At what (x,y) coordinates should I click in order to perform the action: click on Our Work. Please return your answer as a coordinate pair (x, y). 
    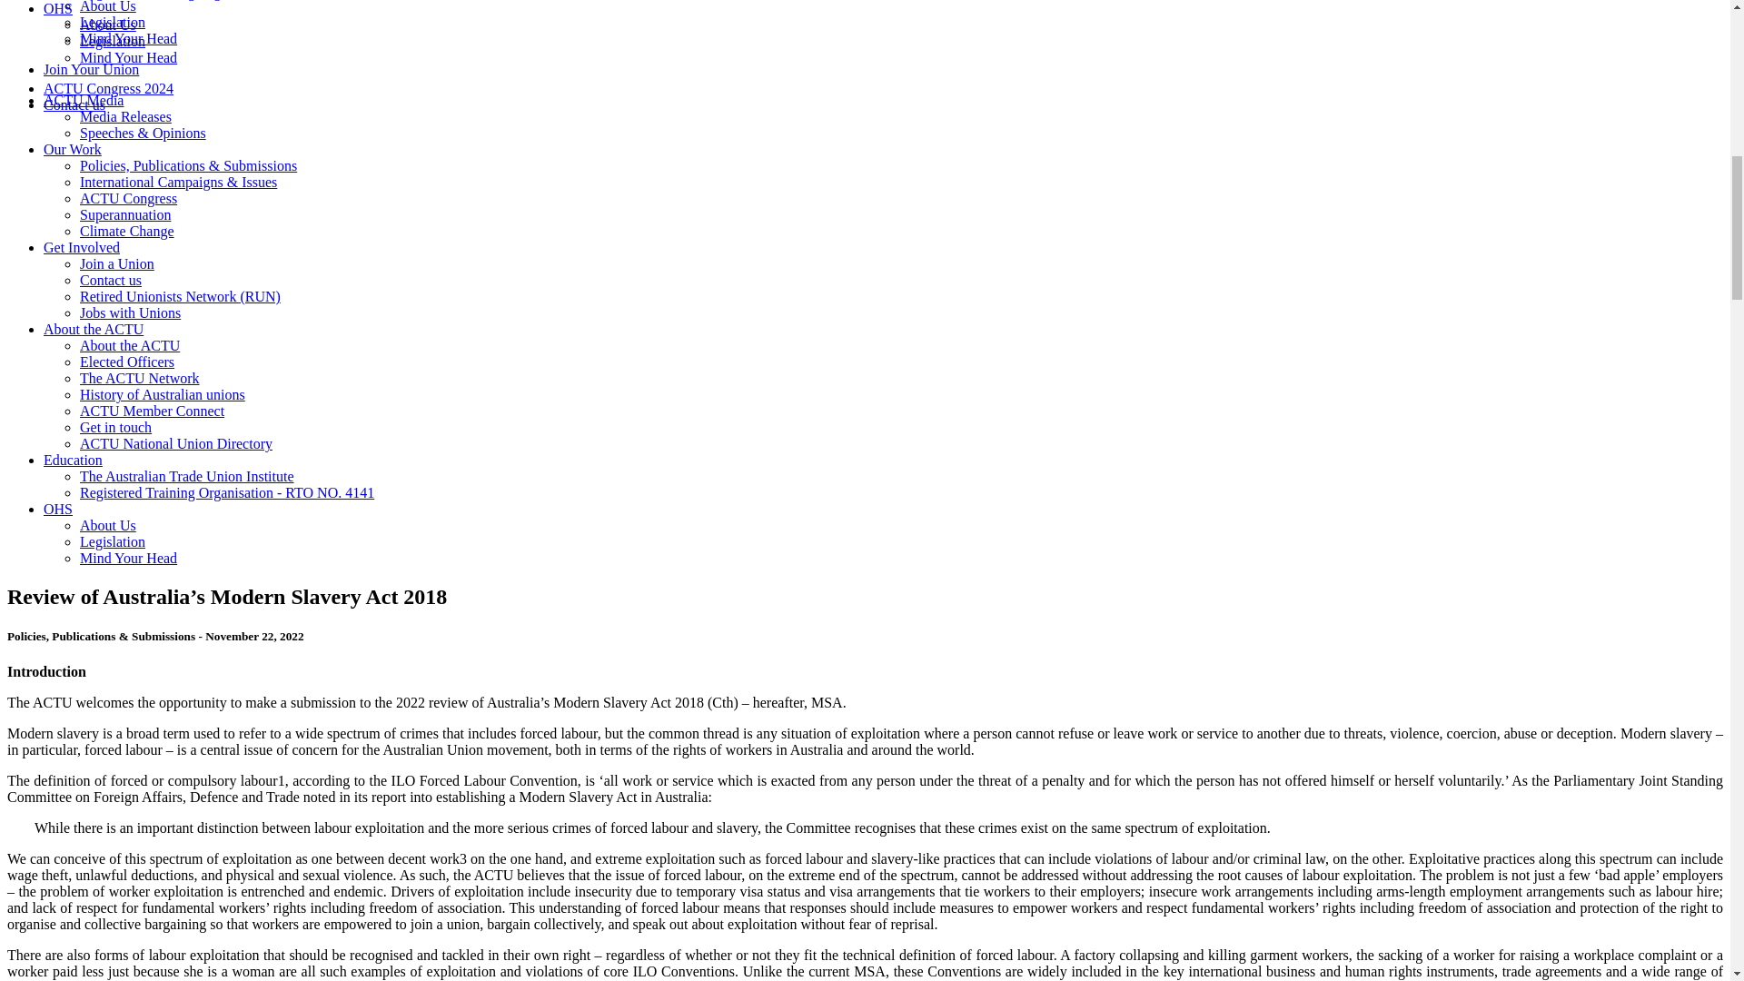
    Looking at the image, I should click on (73, 149).